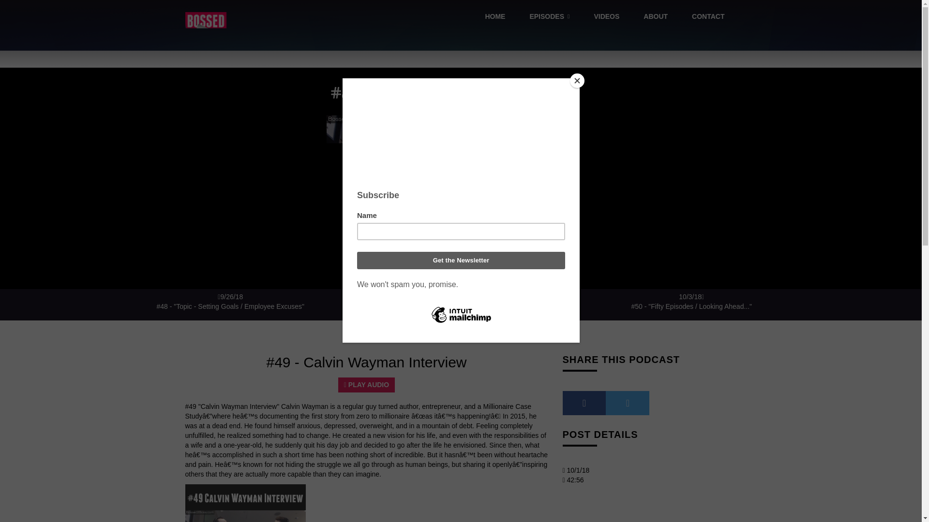  What do you see at coordinates (606, 17) in the screenshot?
I see `VIDEOS` at bounding box center [606, 17].